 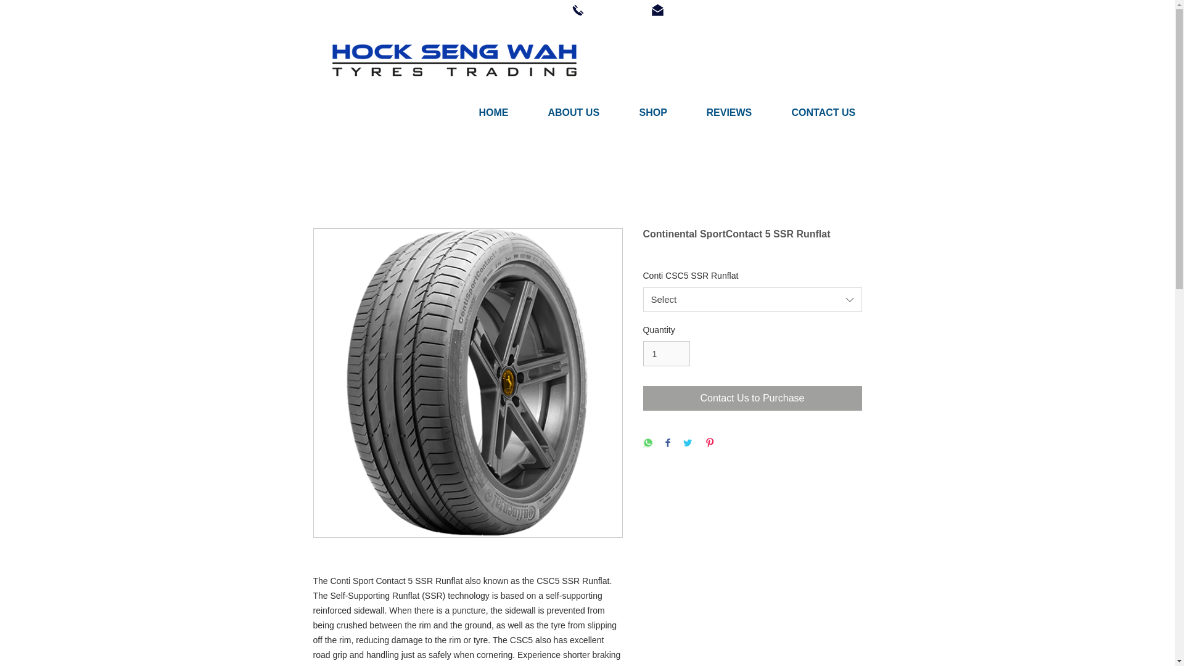 I want to click on CONTACT US, so click(x=837, y=112).